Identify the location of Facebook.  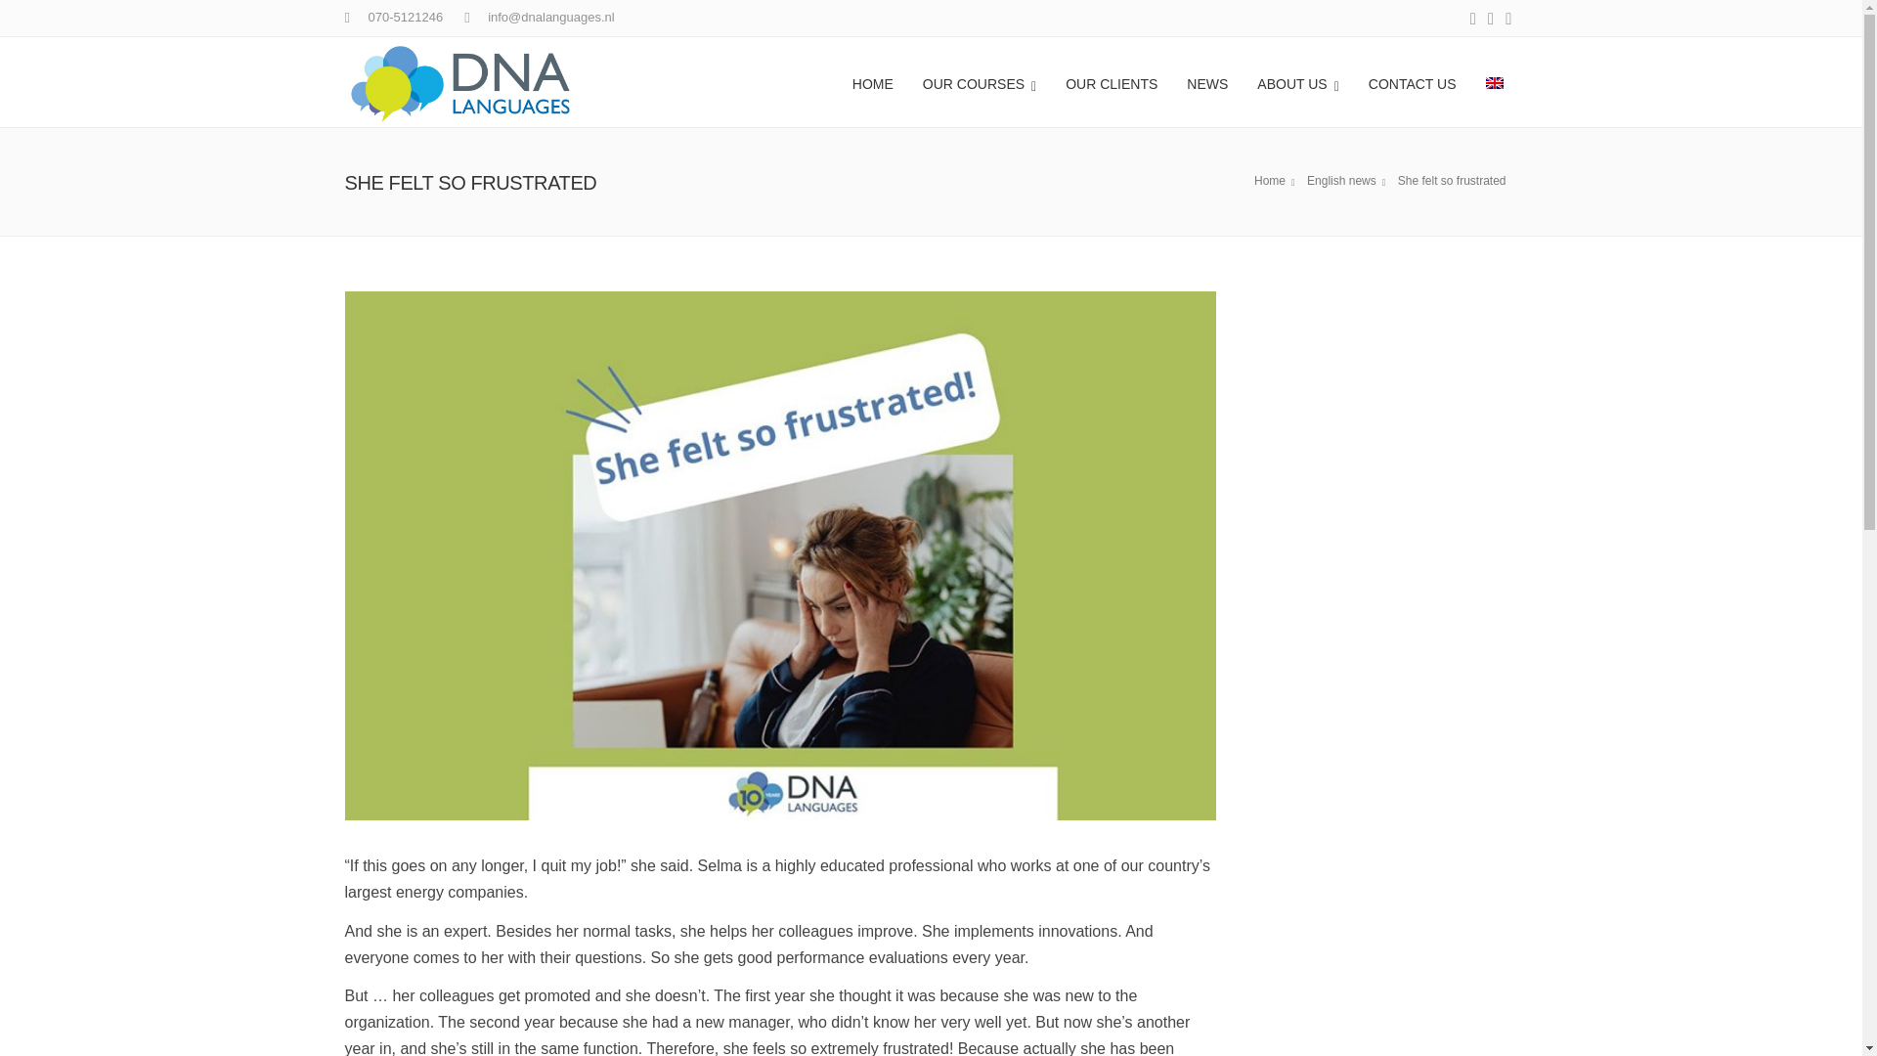
(1472, 20).